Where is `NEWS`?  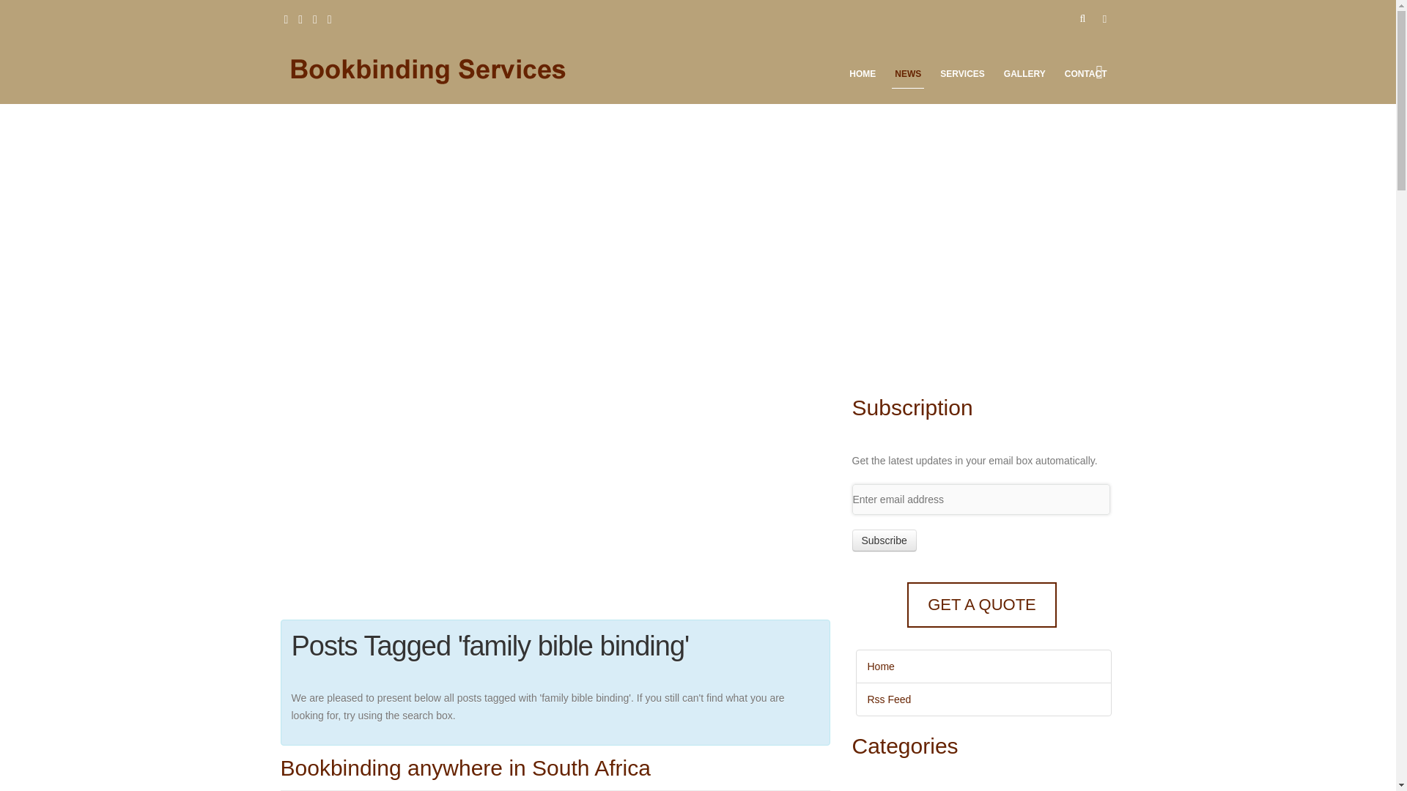 NEWS is located at coordinates (908, 77).